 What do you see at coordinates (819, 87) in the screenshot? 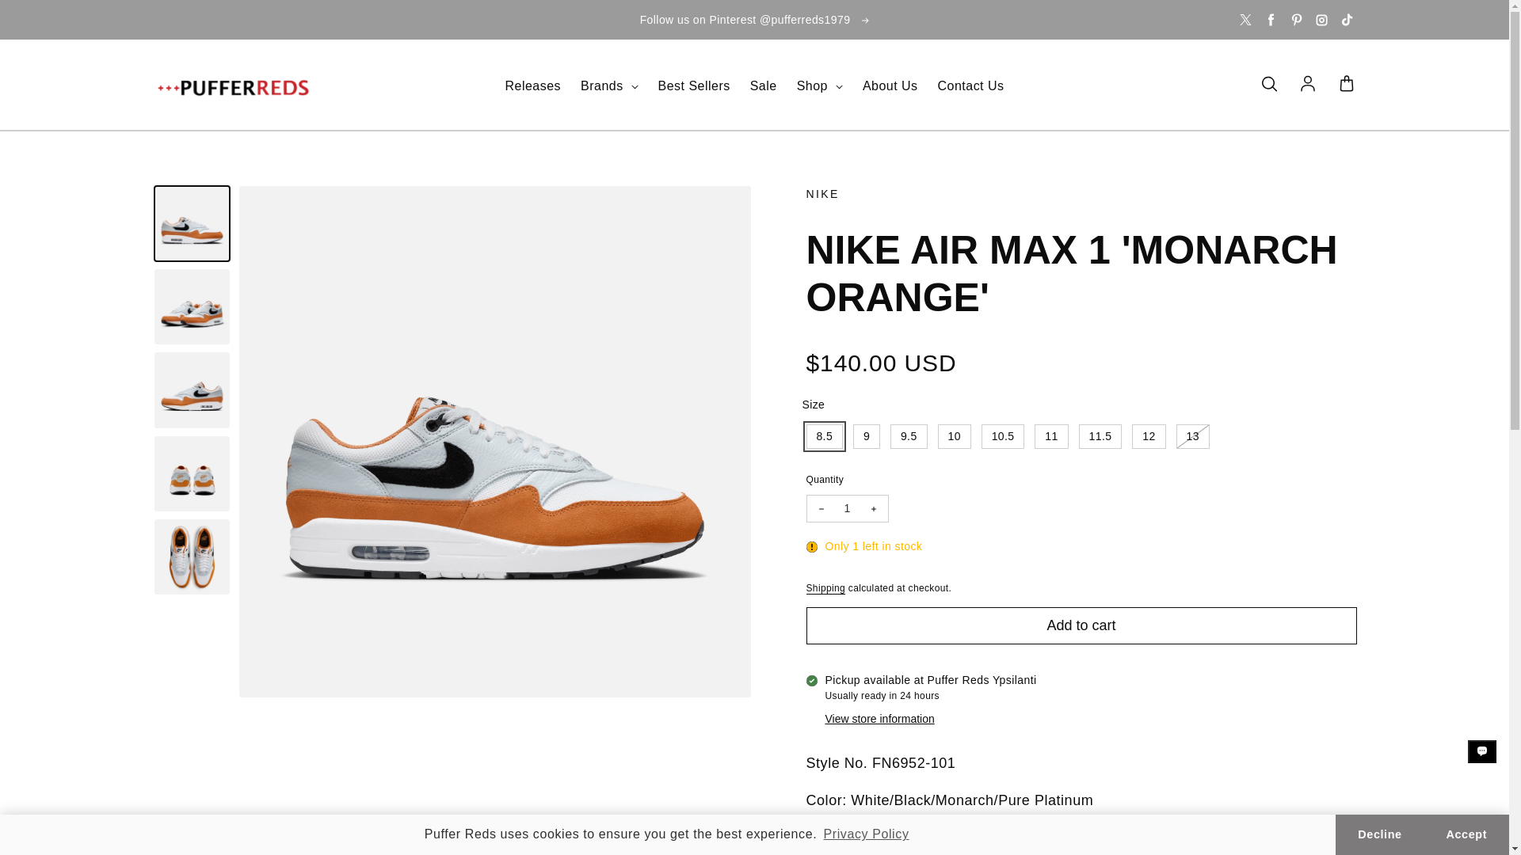
I see `Shop` at bounding box center [819, 87].